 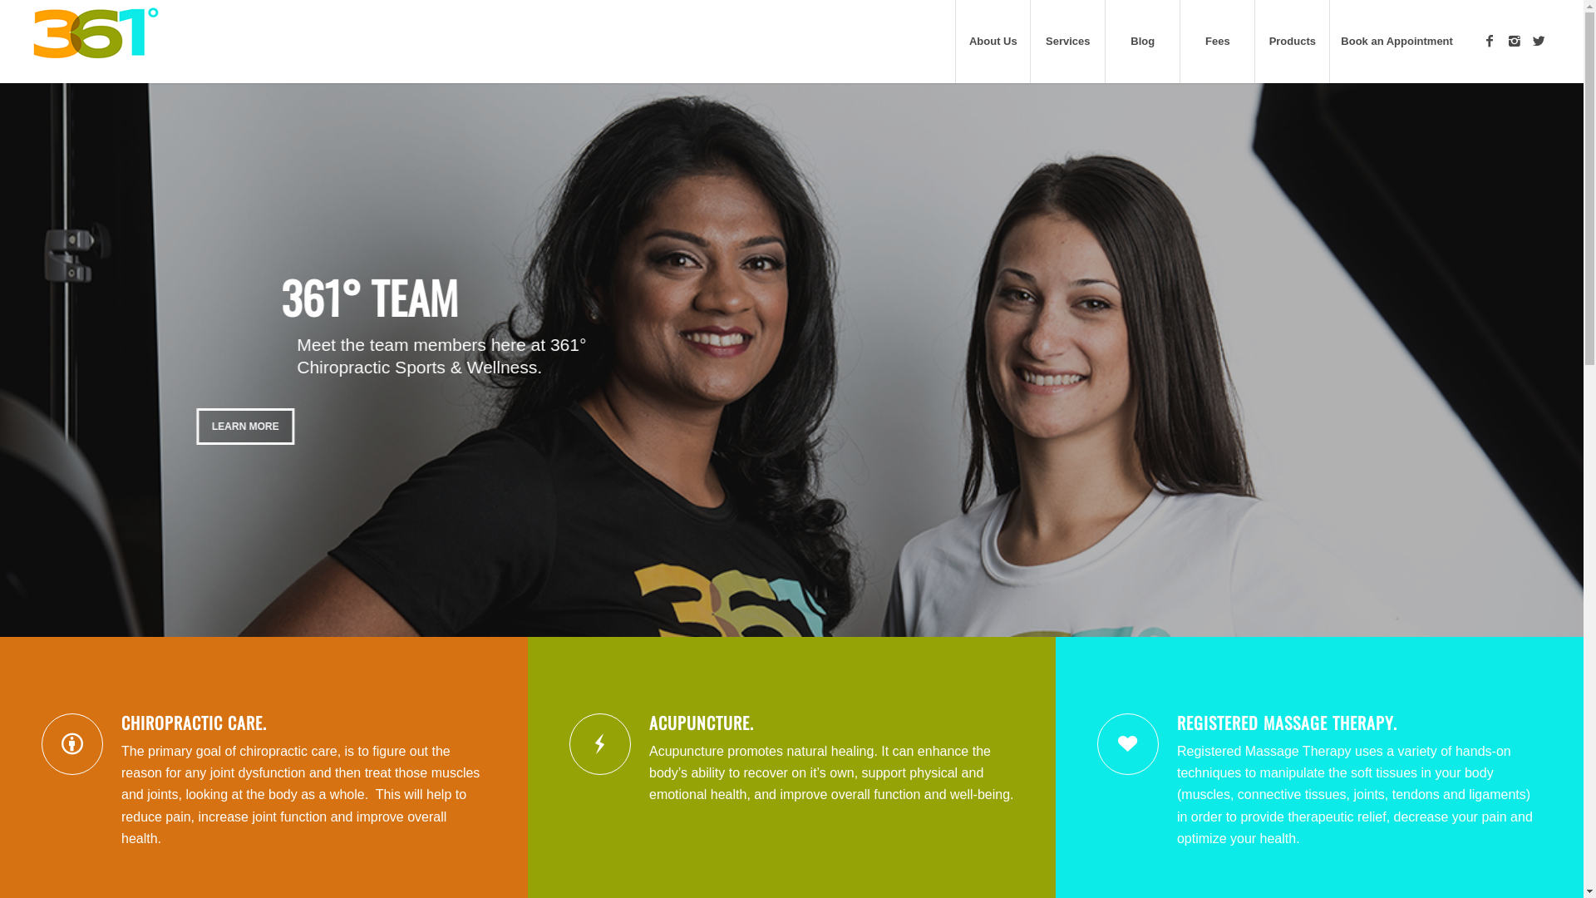 I want to click on Services, so click(x=1067, y=42).